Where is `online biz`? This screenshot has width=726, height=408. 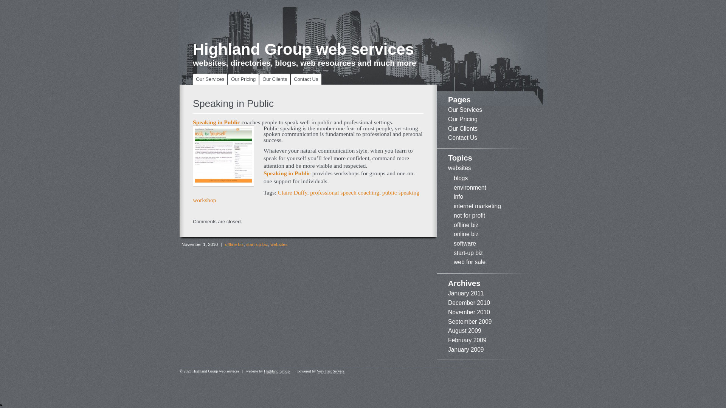
online biz is located at coordinates (466, 234).